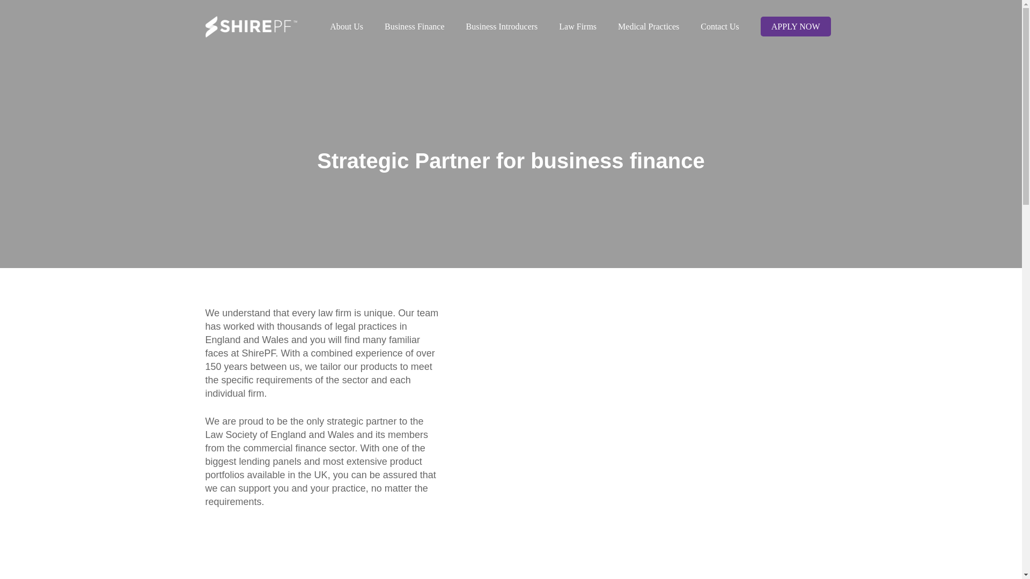 Image resolution: width=1030 pixels, height=579 pixels. I want to click on APPLY NOW, so click(795, 26).